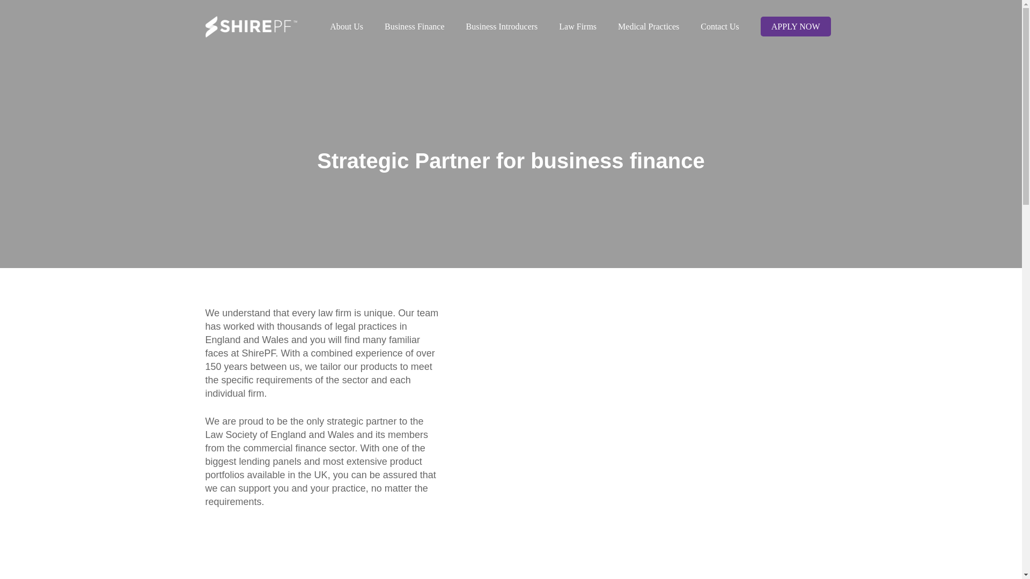 Image resolution: width=1030 pixels, height=579 pixels. I want to click on APPLY NOW, so click(795, 26).